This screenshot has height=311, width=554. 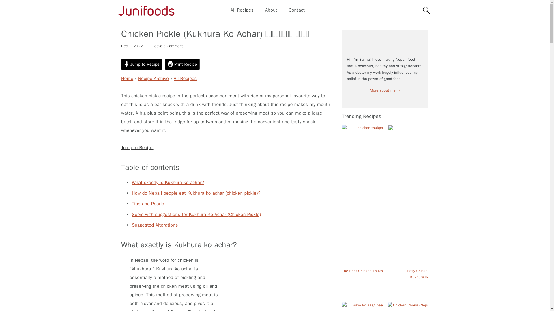 What do you see at coordinates (154, 78) in the screenshot?
I see `Recipe Archive` at bounding box center [154, 78].